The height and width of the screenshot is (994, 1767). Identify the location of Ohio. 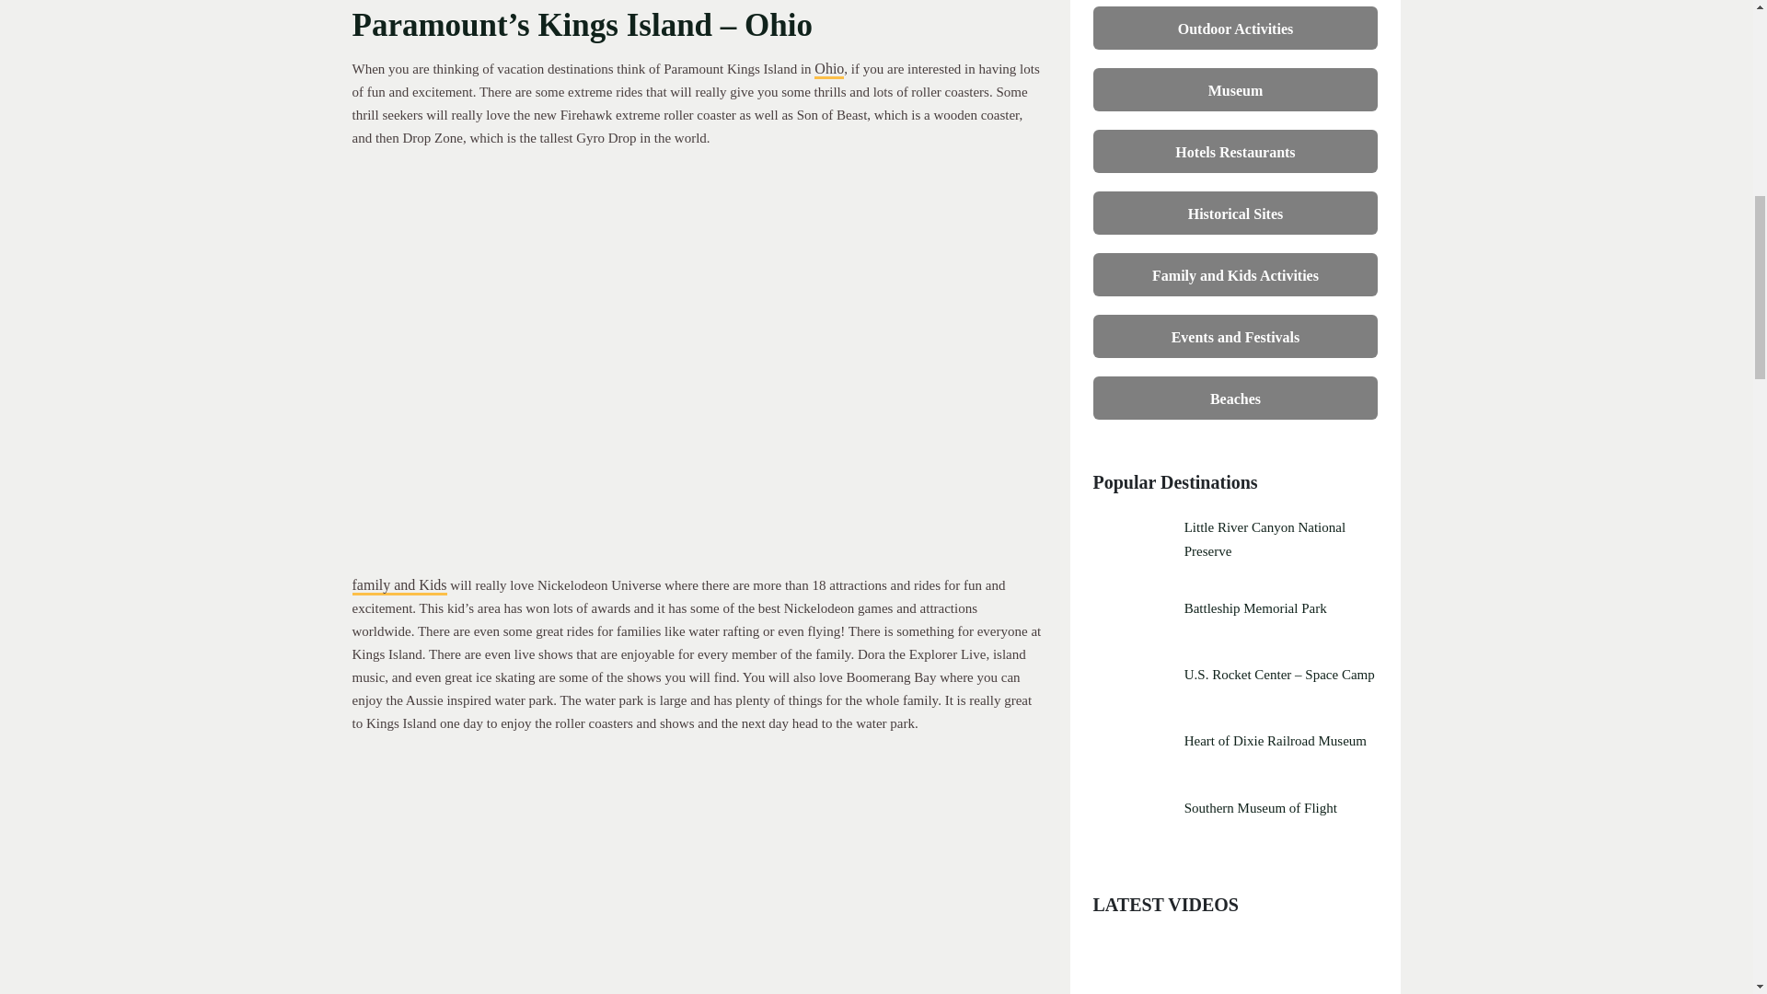
(829, 70).